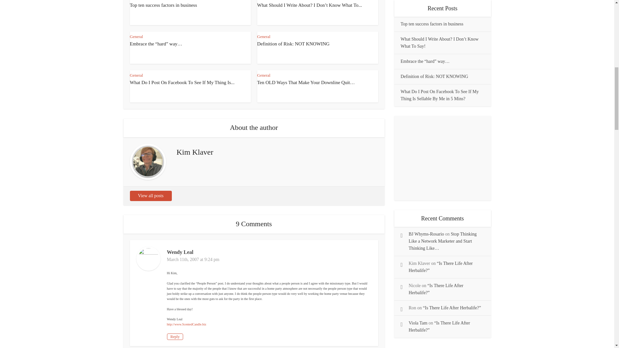 The height and width of the screenshot is (348, 619). Describe the element at coordinates (175, 336) in the screenshot. I see `Reply` at that location.